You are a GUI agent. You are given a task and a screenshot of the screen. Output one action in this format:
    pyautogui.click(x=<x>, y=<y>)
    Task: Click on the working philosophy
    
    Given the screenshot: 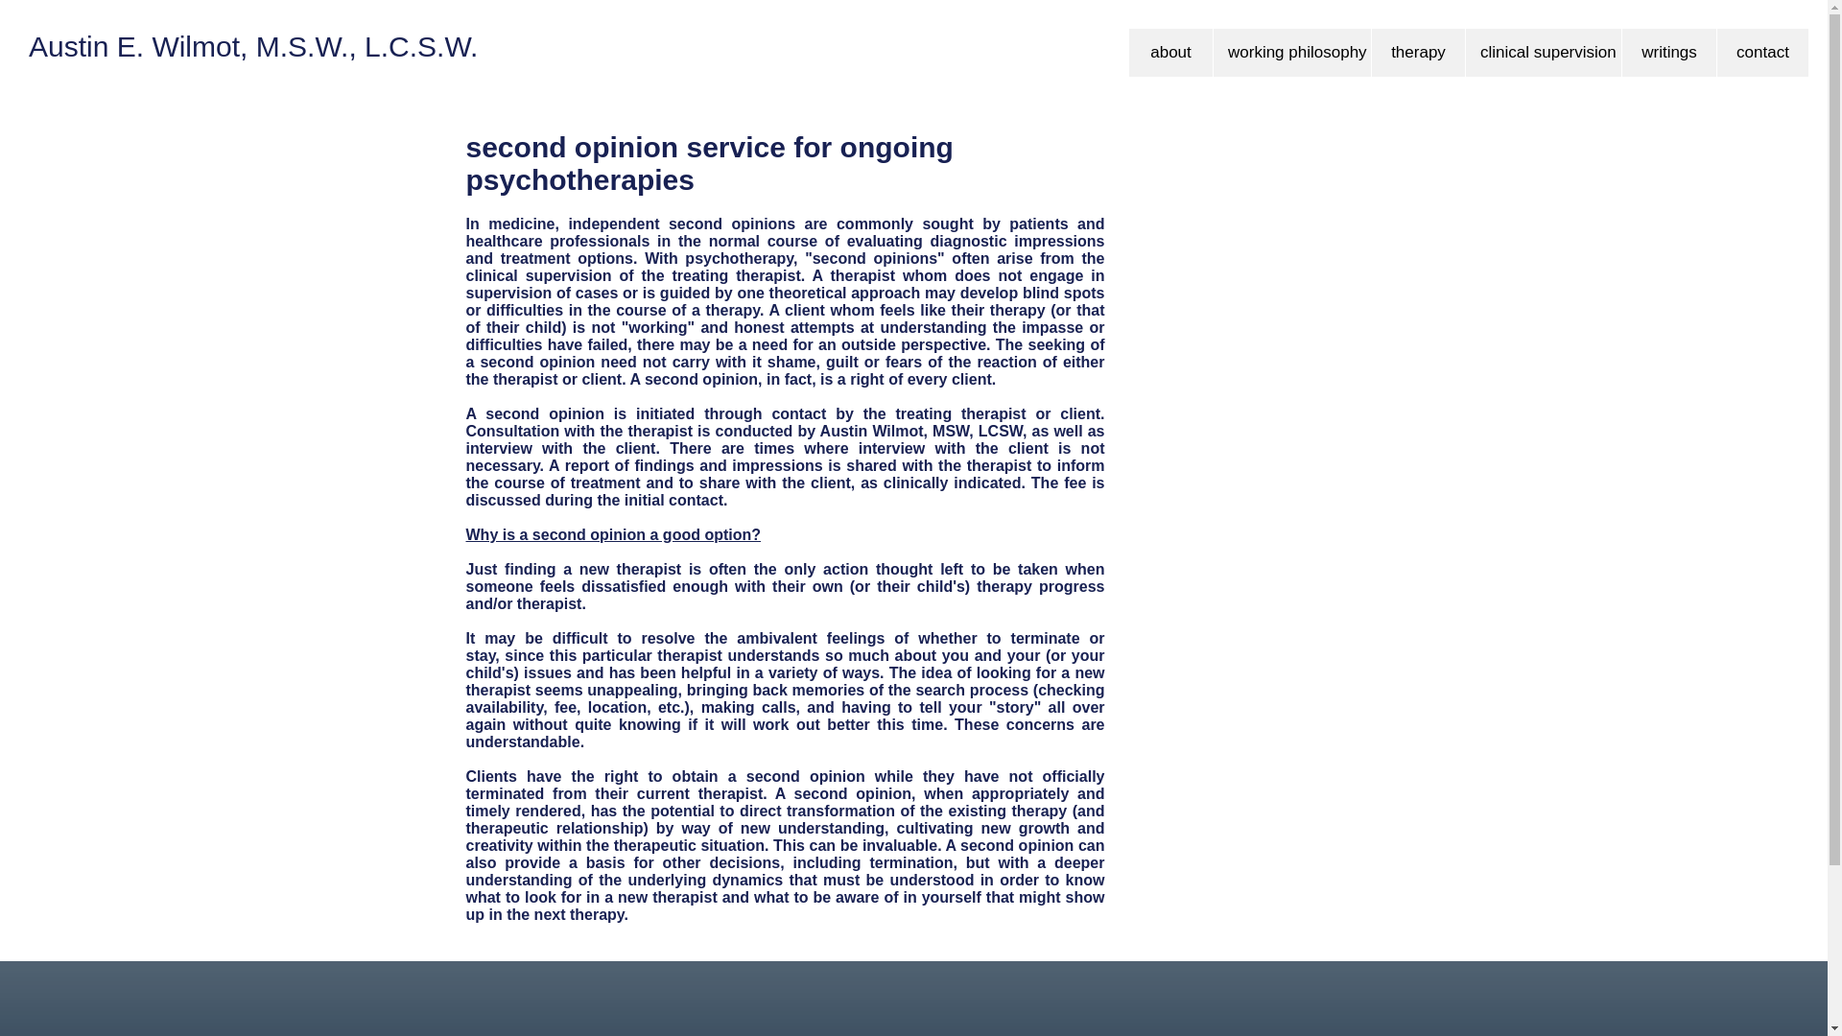 What is the action you would take?
    pyautogui.click(x=1291, y=52)
    